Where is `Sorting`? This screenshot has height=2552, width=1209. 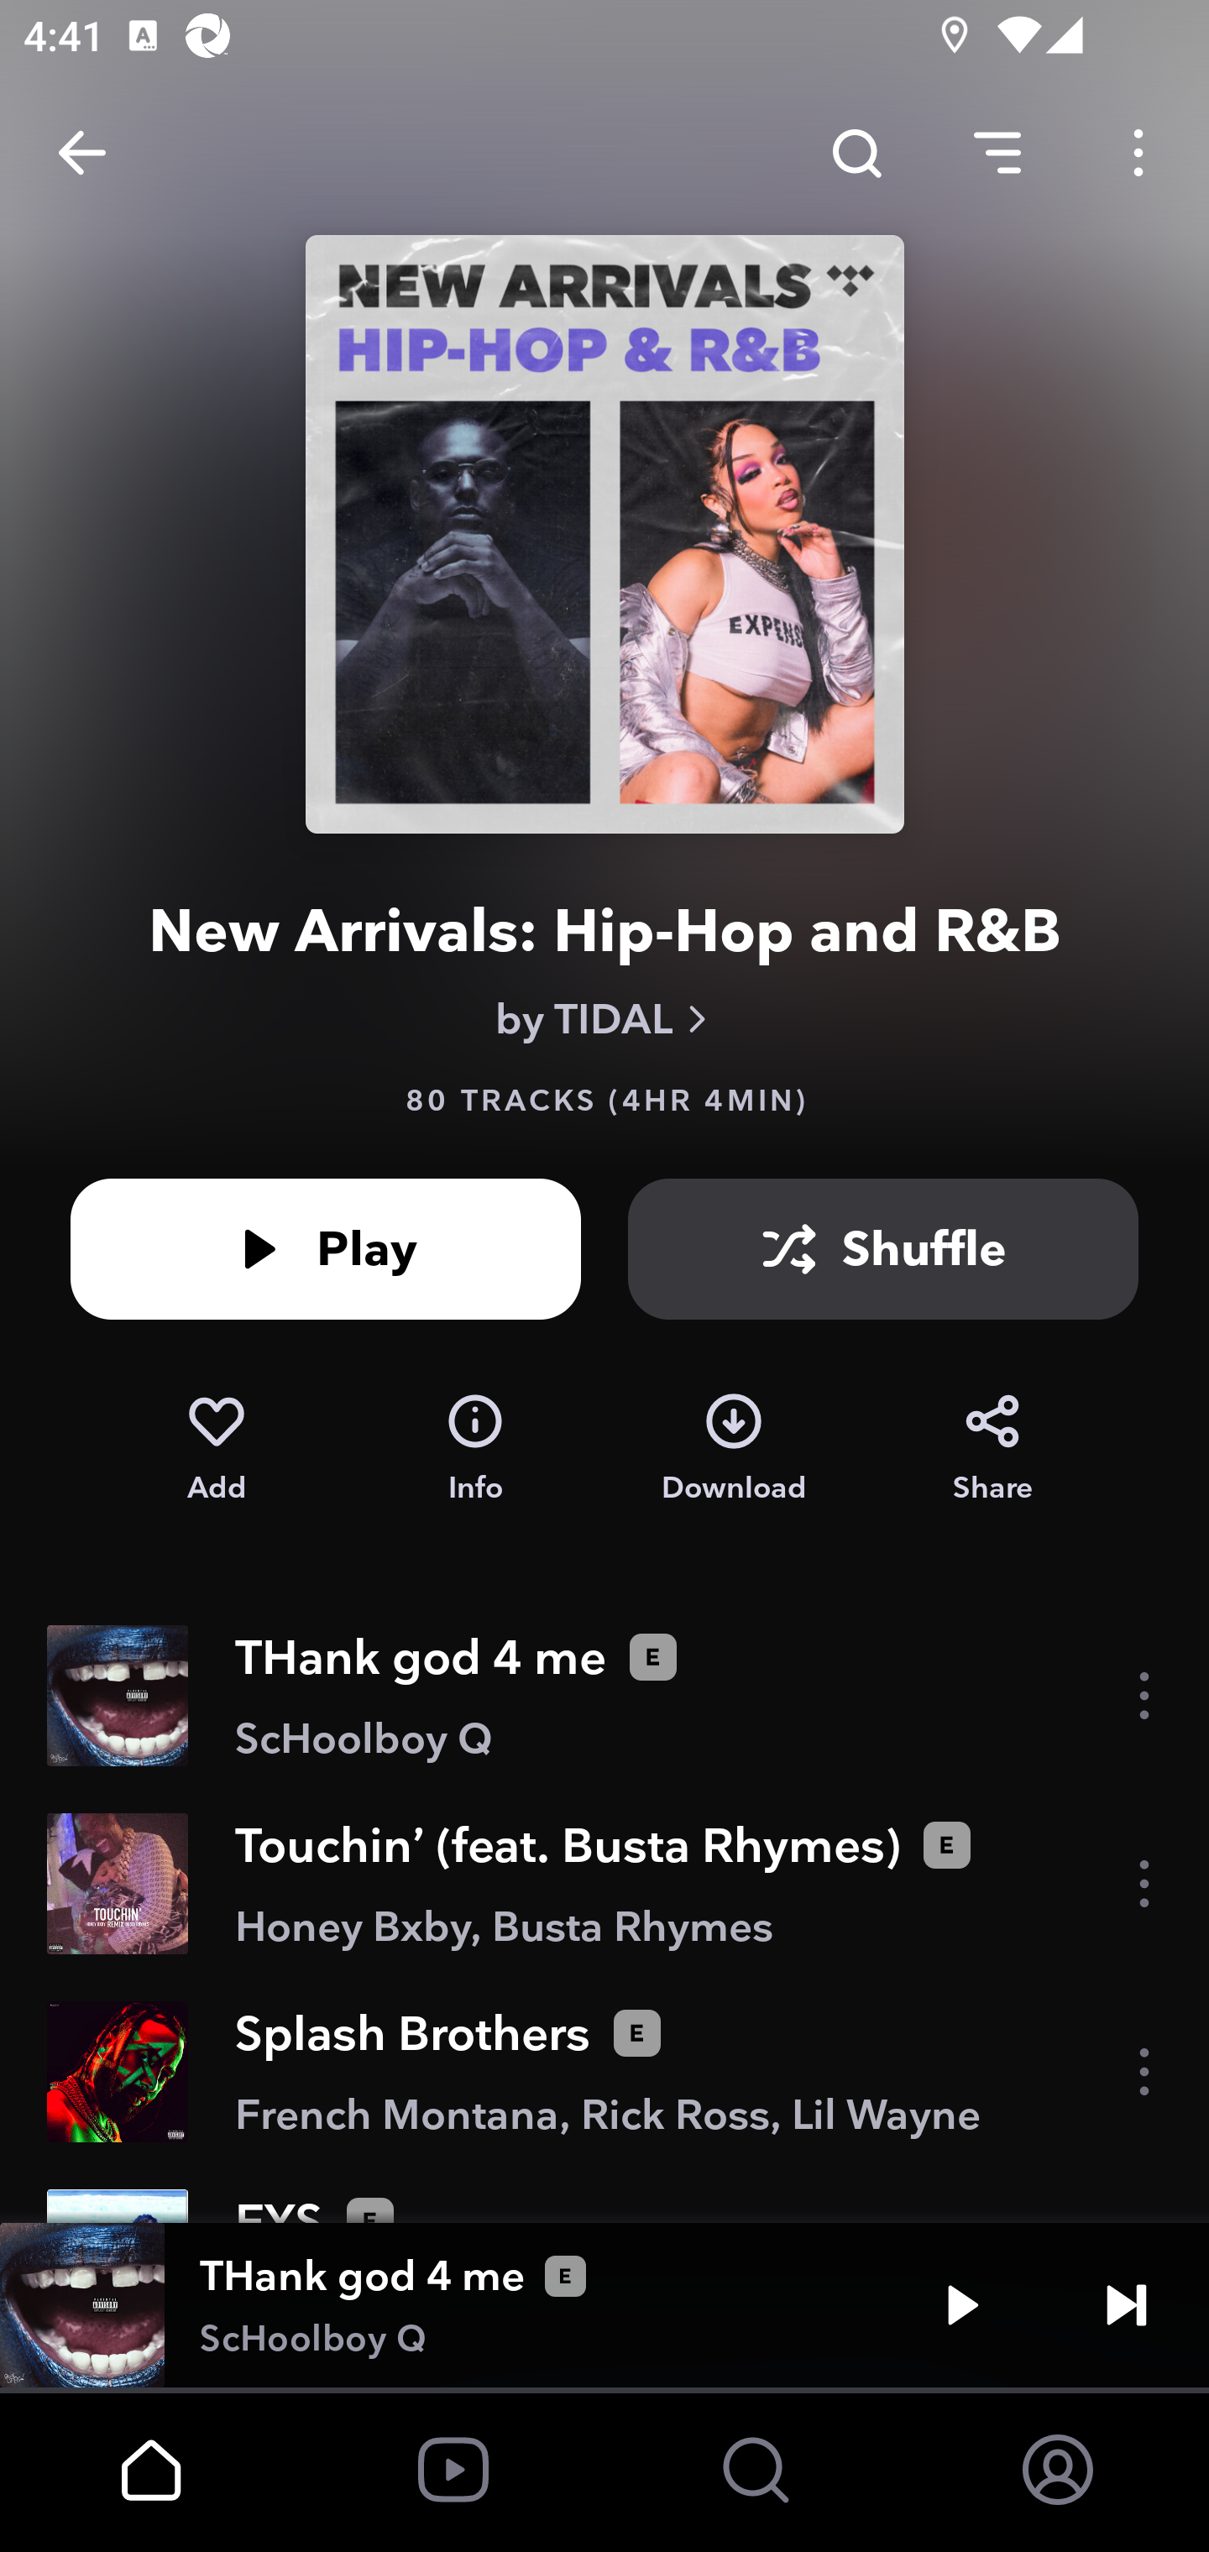 Sorting is located at coordinates (997, 153).